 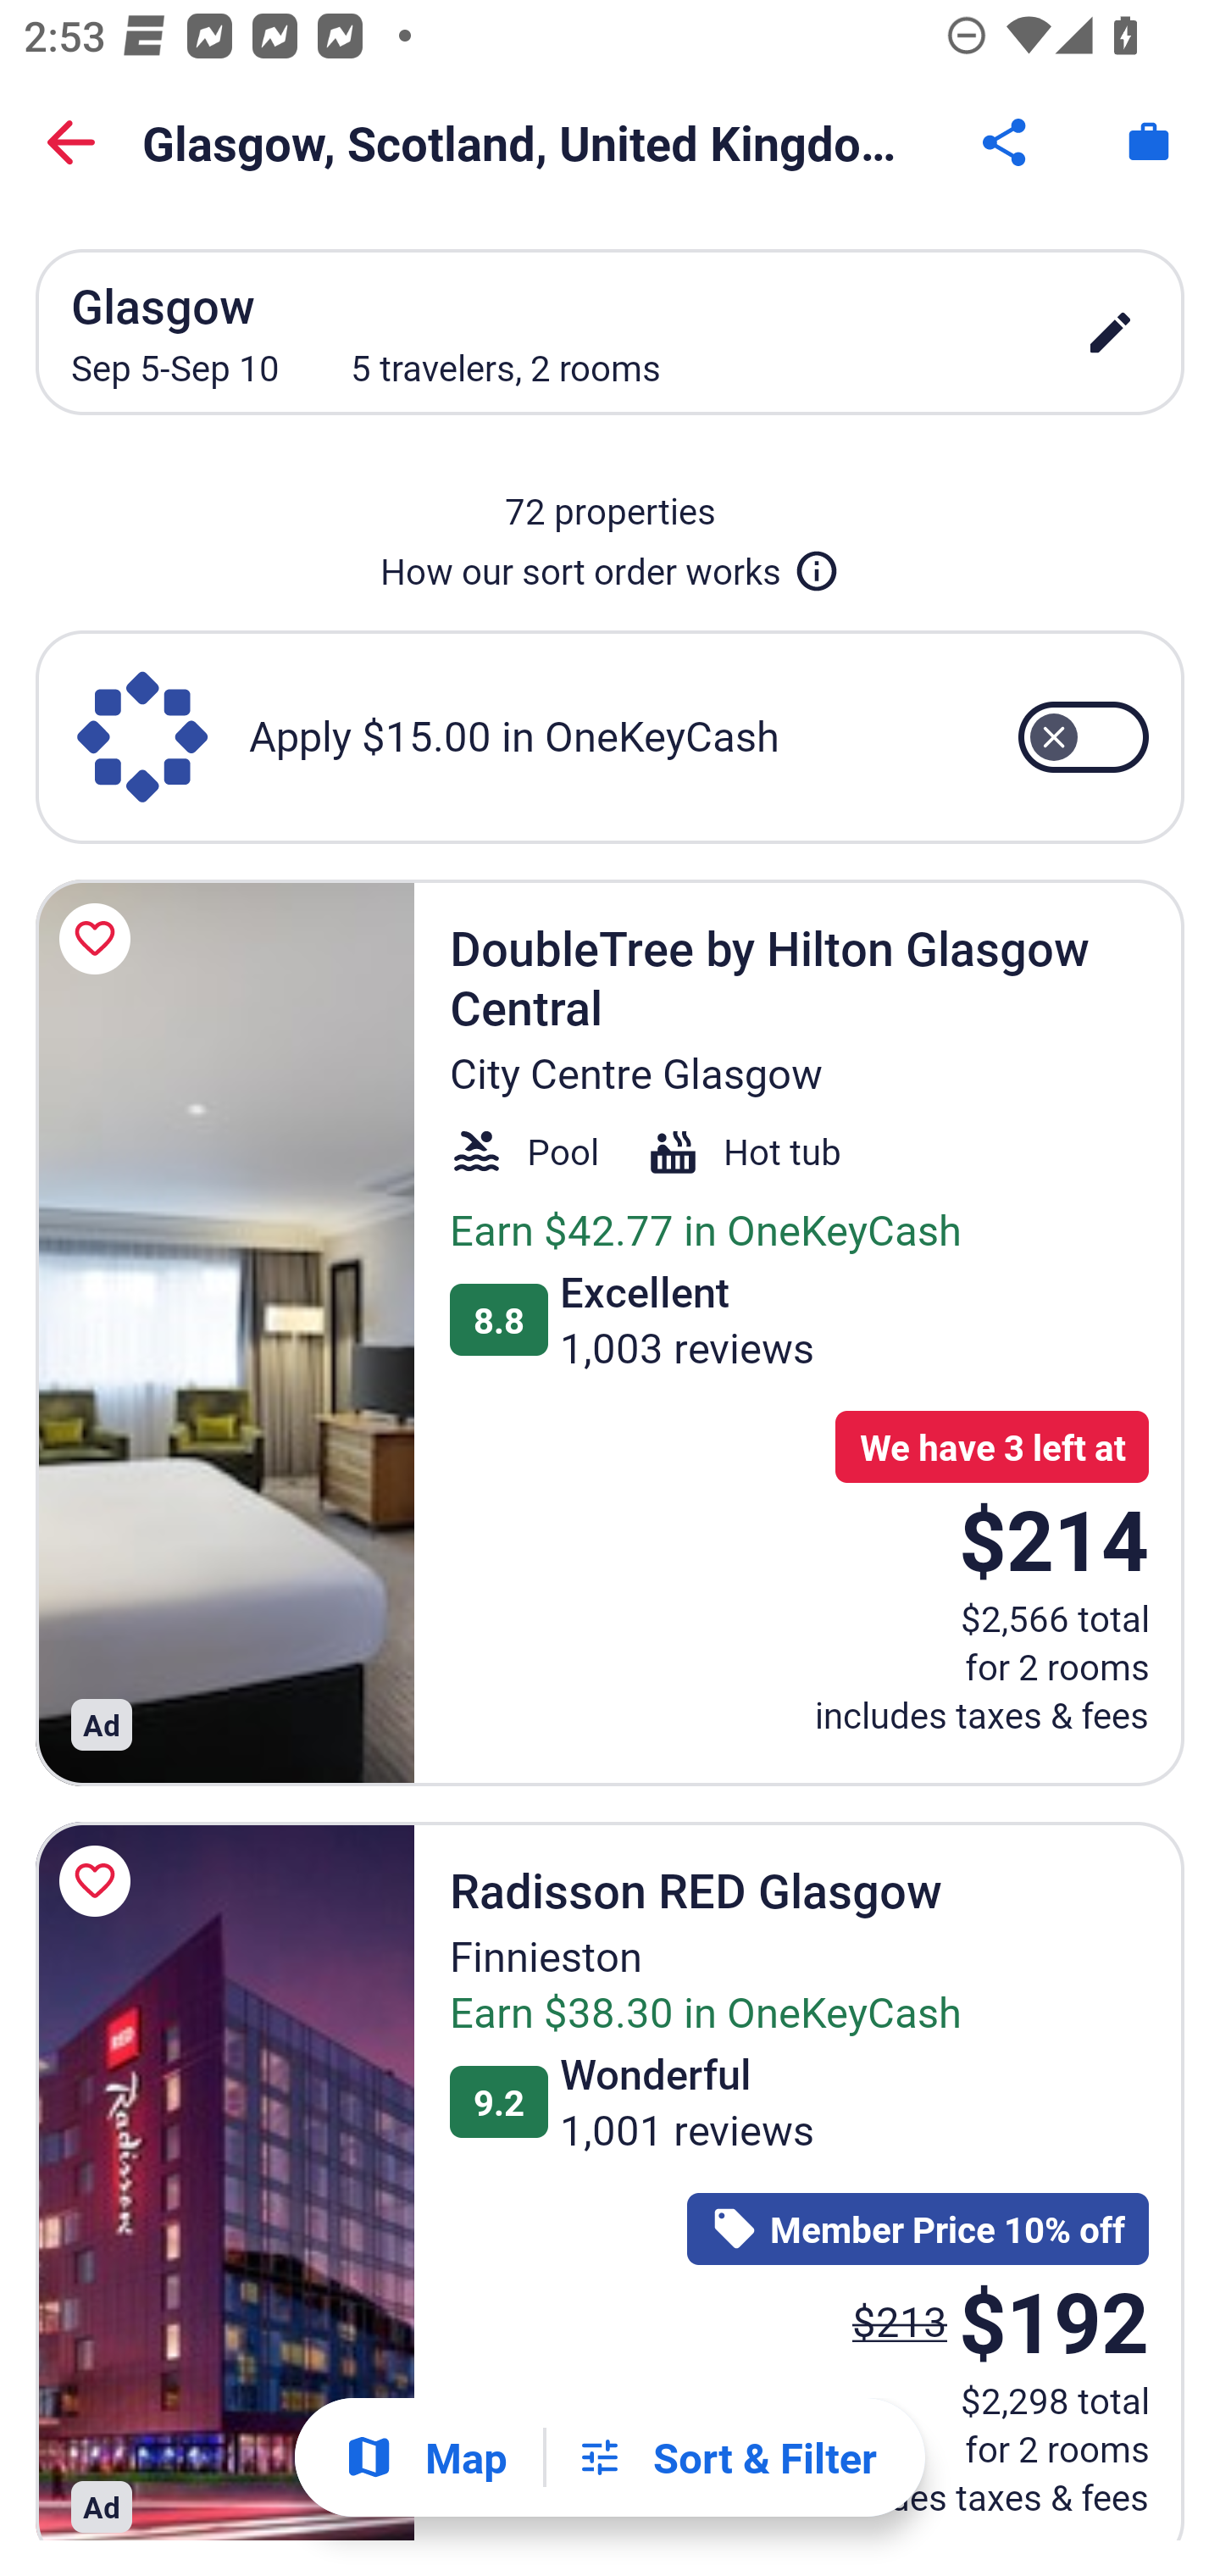 I want to click on Share Button, so click(x=1006, y=142).